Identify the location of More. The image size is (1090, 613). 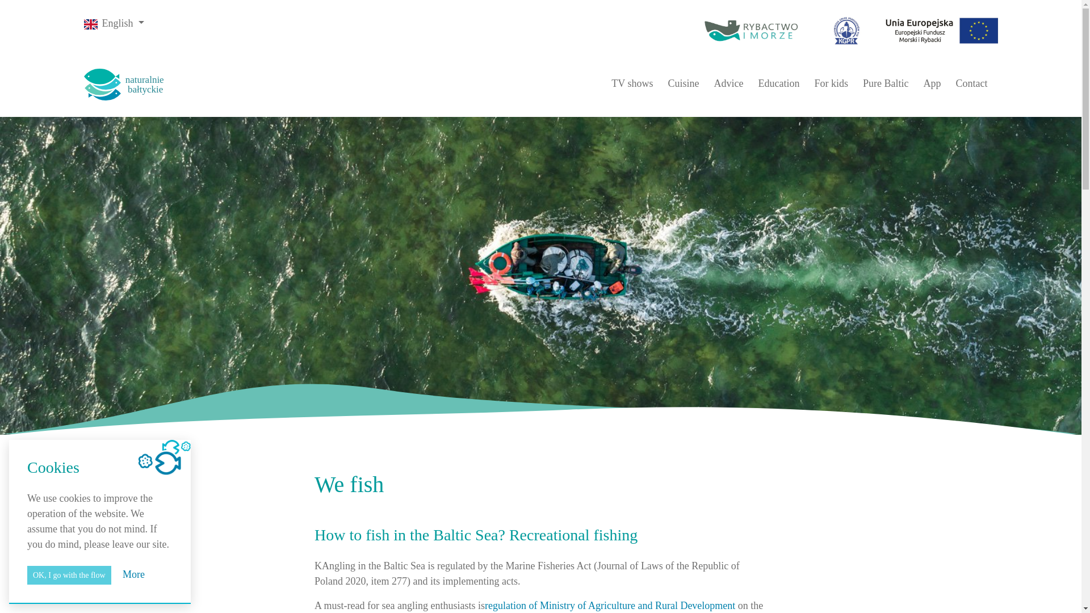
(133, 574).